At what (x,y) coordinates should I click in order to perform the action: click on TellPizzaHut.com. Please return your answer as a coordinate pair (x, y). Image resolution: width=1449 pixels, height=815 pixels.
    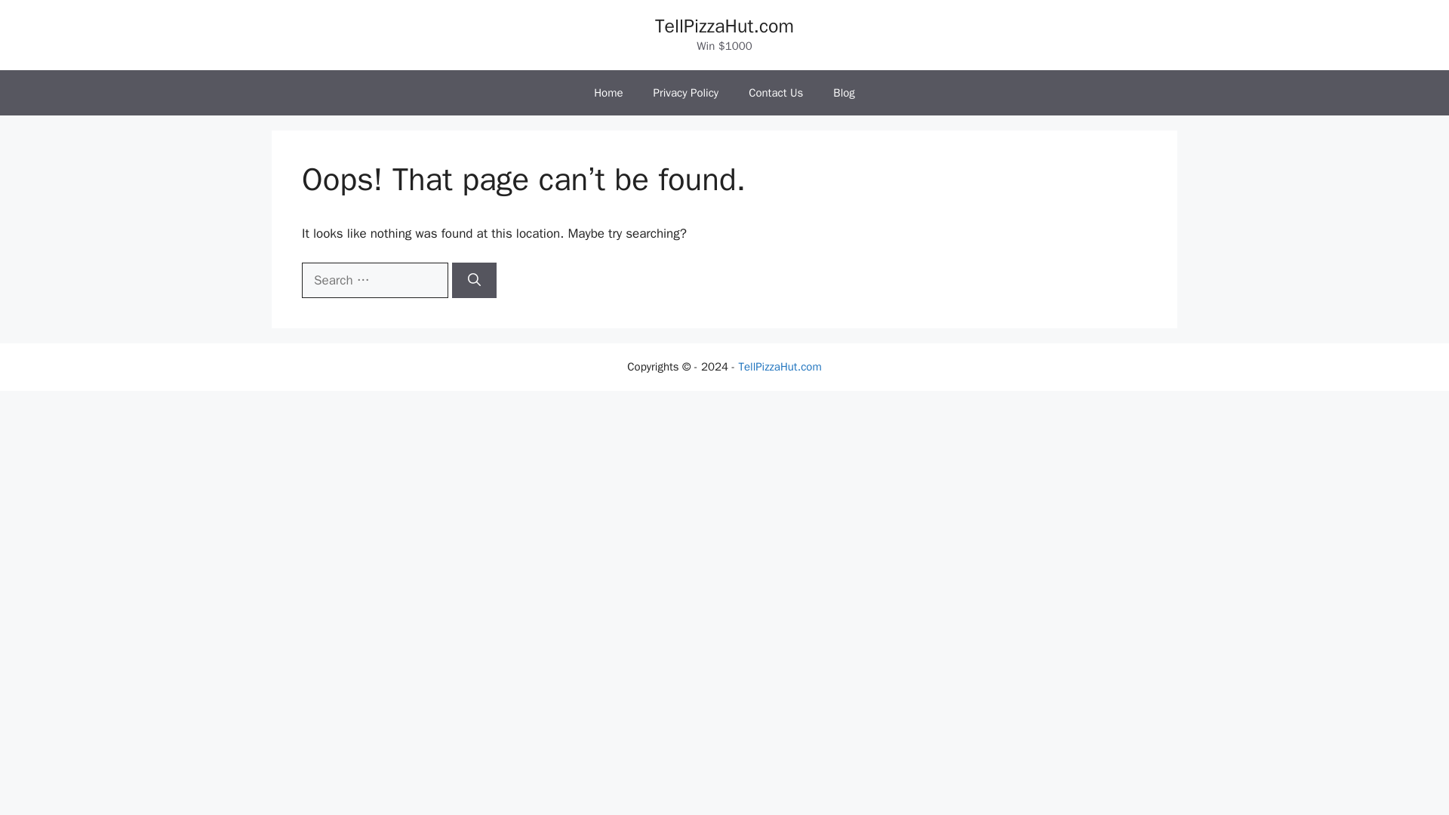
    Looking at the image, I should click on (724, 26).